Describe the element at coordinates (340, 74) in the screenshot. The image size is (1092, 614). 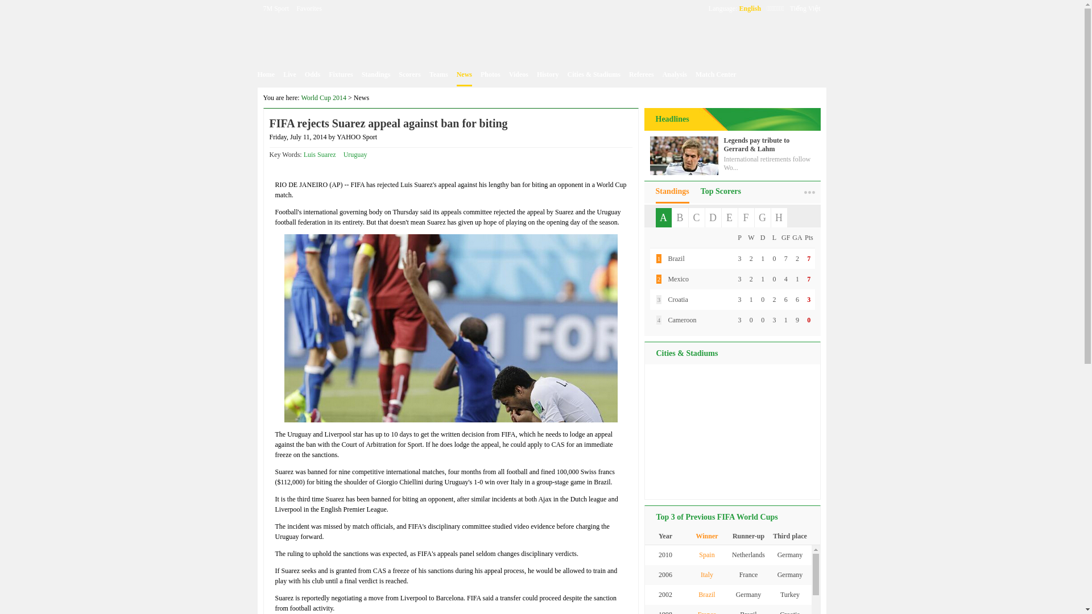
I see `Fixtures` at that location.